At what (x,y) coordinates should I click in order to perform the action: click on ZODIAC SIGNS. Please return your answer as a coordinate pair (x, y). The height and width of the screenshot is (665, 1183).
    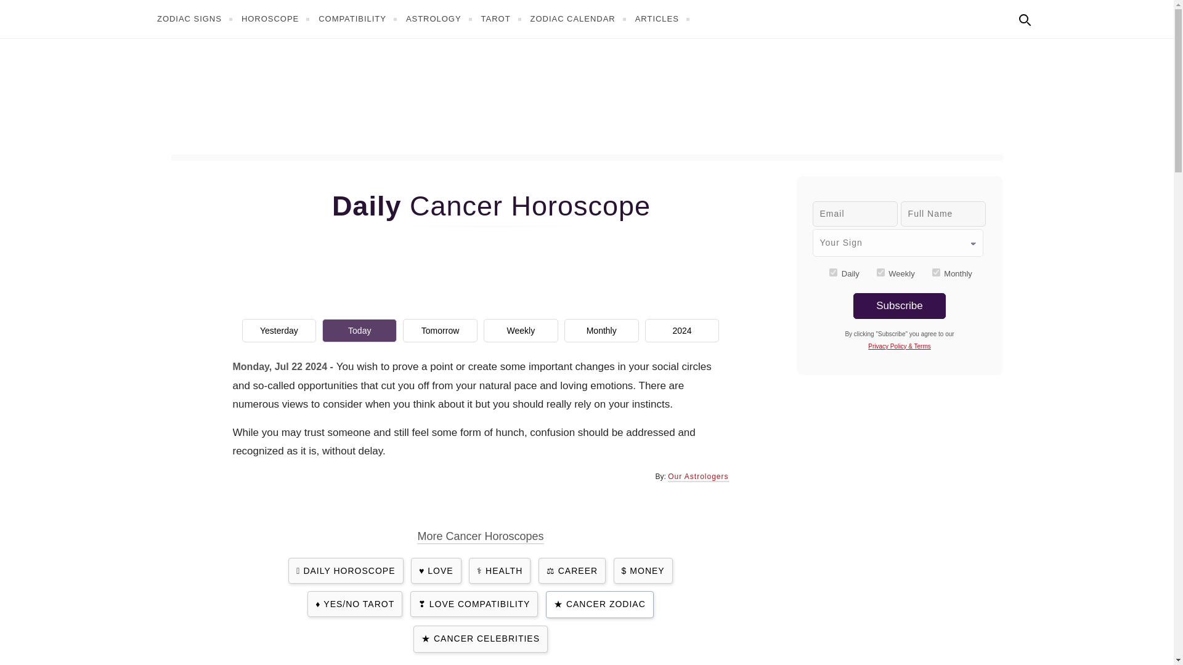
    Looking at the image, I should click on (196, 18).